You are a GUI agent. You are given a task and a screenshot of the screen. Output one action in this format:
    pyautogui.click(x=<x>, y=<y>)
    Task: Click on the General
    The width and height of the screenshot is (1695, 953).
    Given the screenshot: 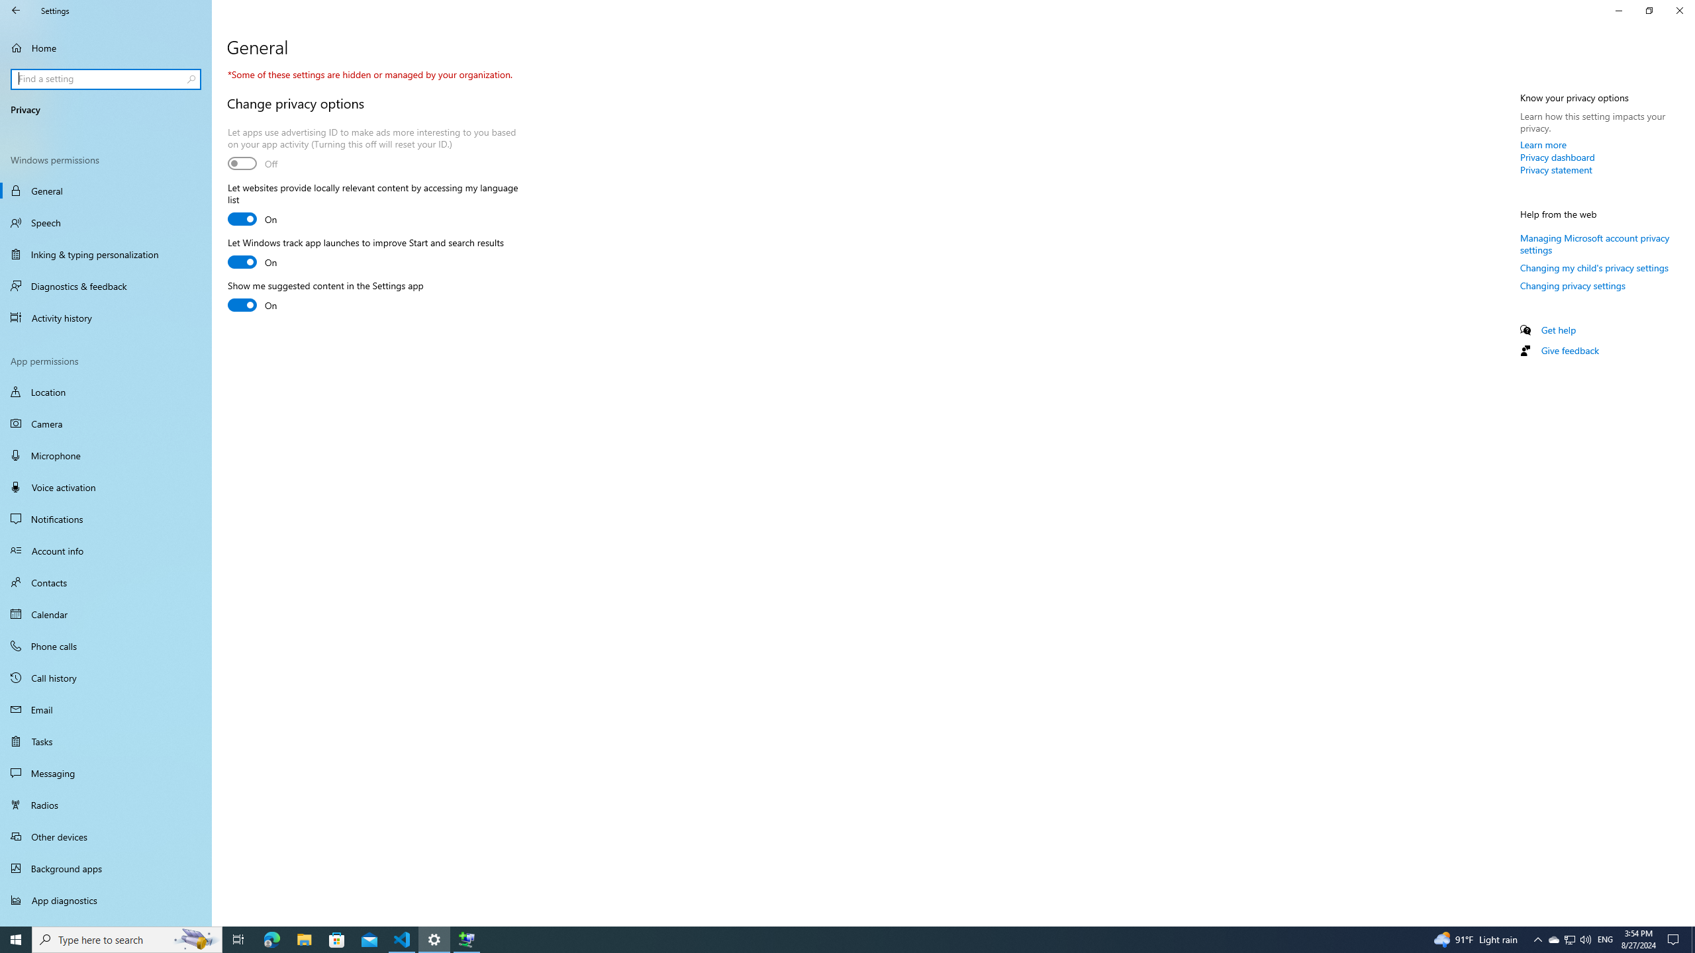 What is the action you would take?
    pyautogui.click(x=106, y=191)
    